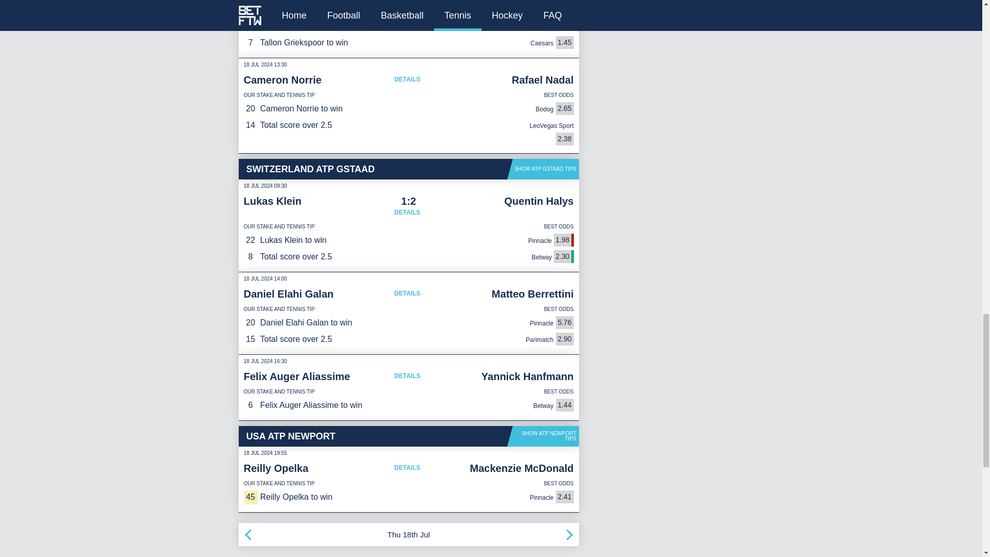 This screenshot has height=557, width=990. What do you see at coordinates (407, 375) in the screenshot?
I see `DETAILS` at bounding box center [407, 375].